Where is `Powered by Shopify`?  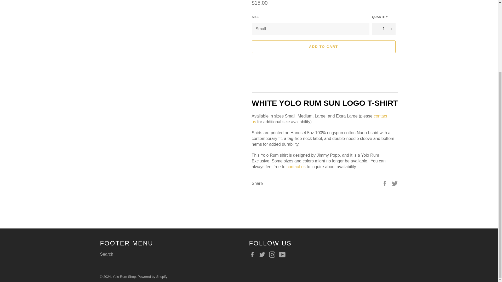 Powered by Shopify is located at coordinates (152, 277).